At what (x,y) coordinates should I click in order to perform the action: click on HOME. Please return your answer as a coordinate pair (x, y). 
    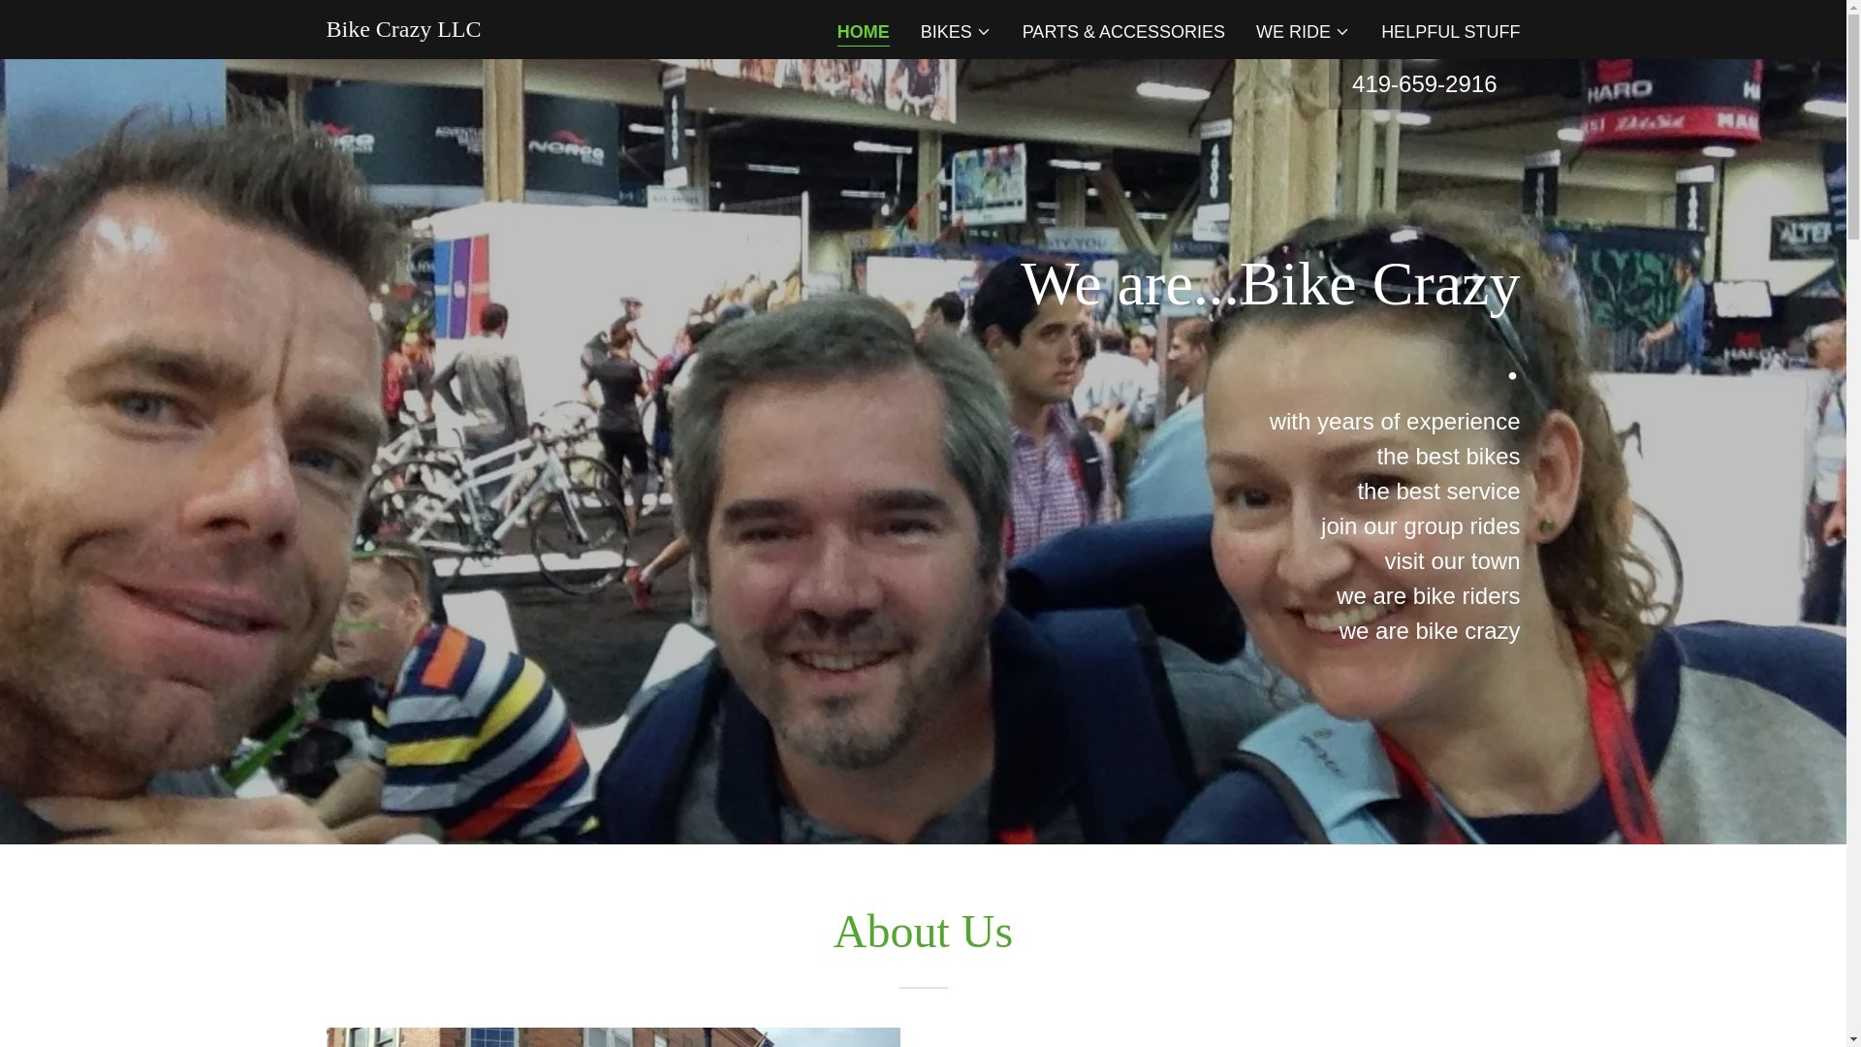
    Looking at the image, I should click on (863, 33).